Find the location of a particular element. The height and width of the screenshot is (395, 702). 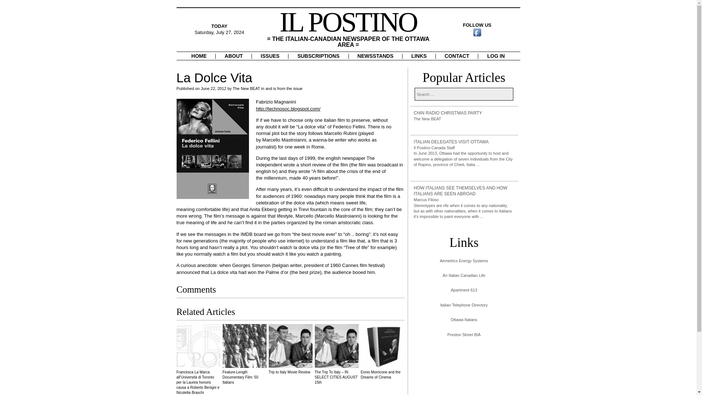

ABOUT is located at coordinates (233, 56).